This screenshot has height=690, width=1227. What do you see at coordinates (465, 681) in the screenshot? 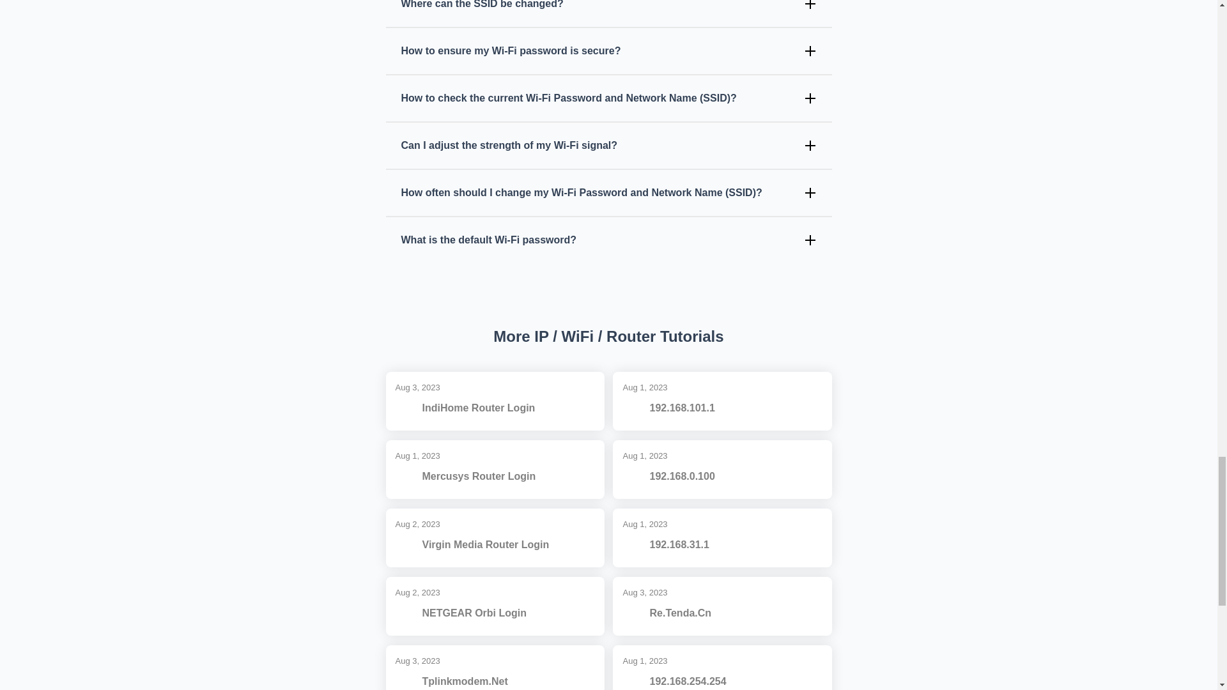
I see `Tplinkmodem.Net` at bounding box center [465, 681].